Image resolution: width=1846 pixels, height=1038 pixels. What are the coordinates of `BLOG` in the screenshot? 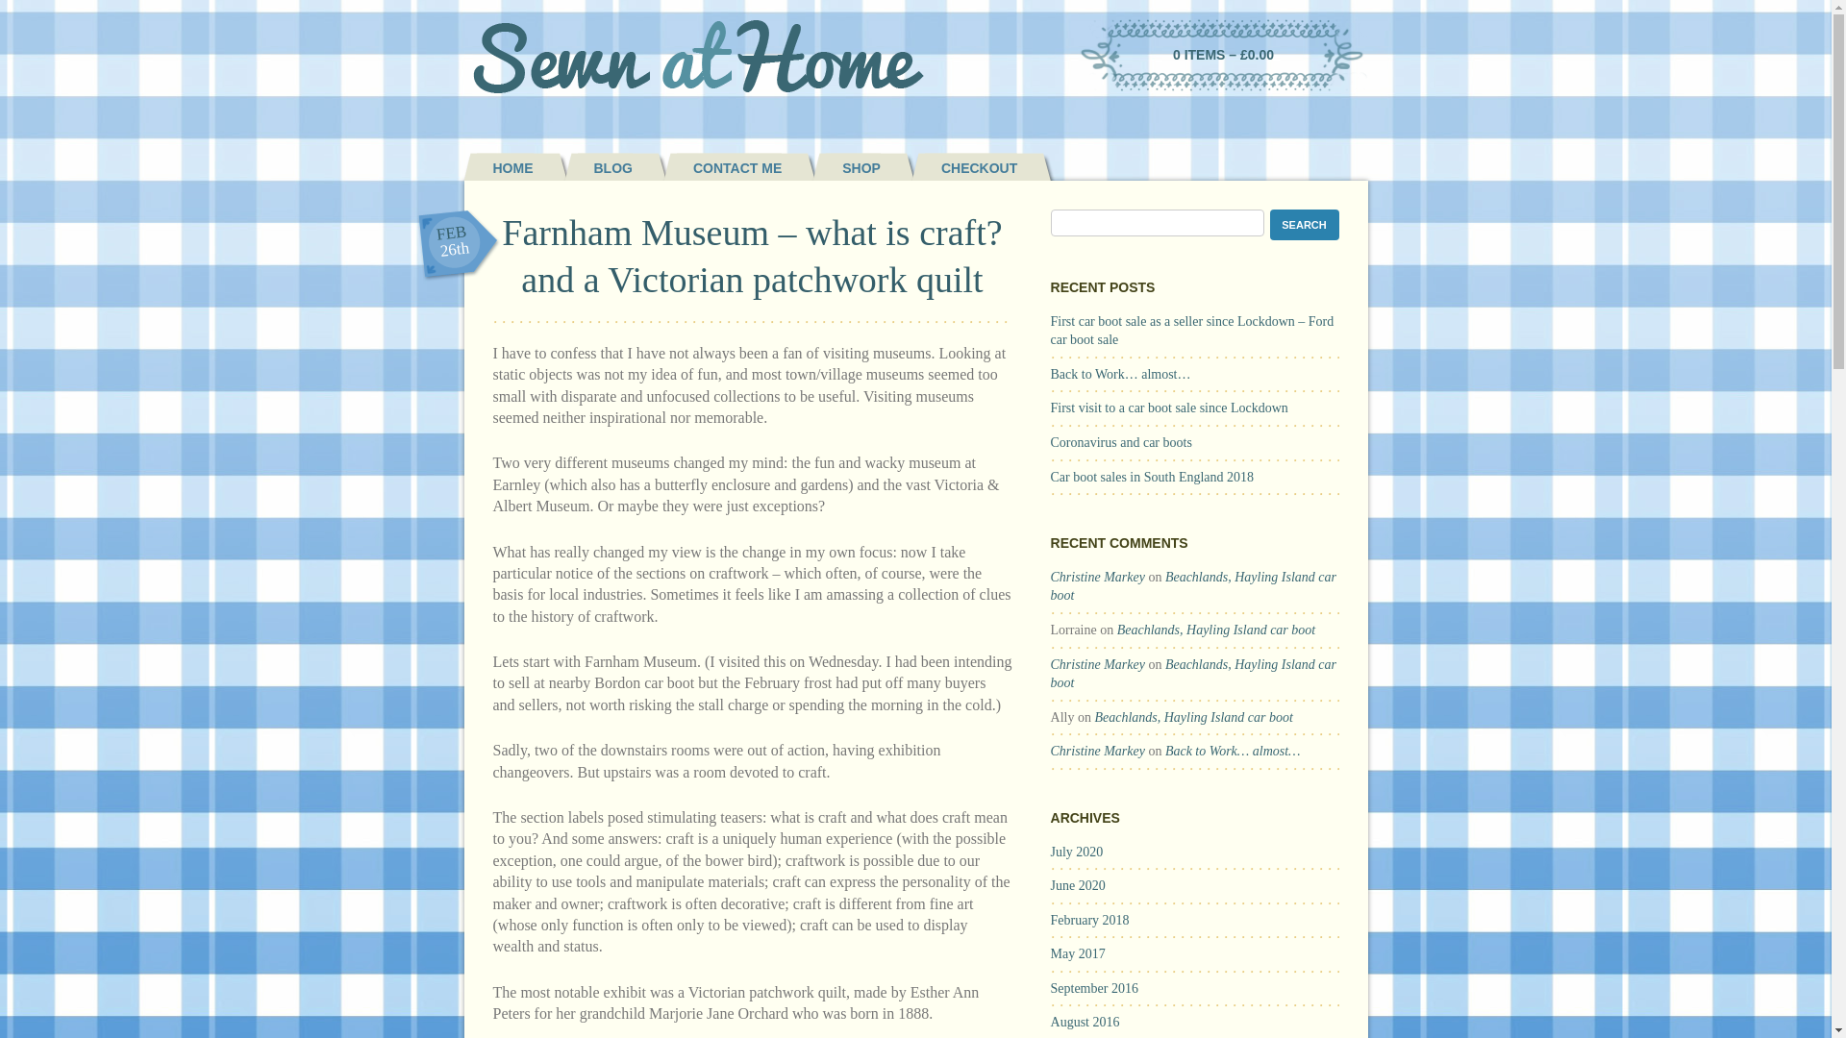 It's located at (598, 167).